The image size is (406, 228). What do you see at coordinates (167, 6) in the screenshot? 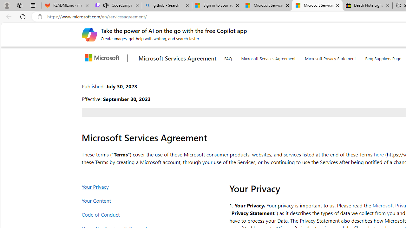
I see `github - Search` at bounding box center [167, 6].